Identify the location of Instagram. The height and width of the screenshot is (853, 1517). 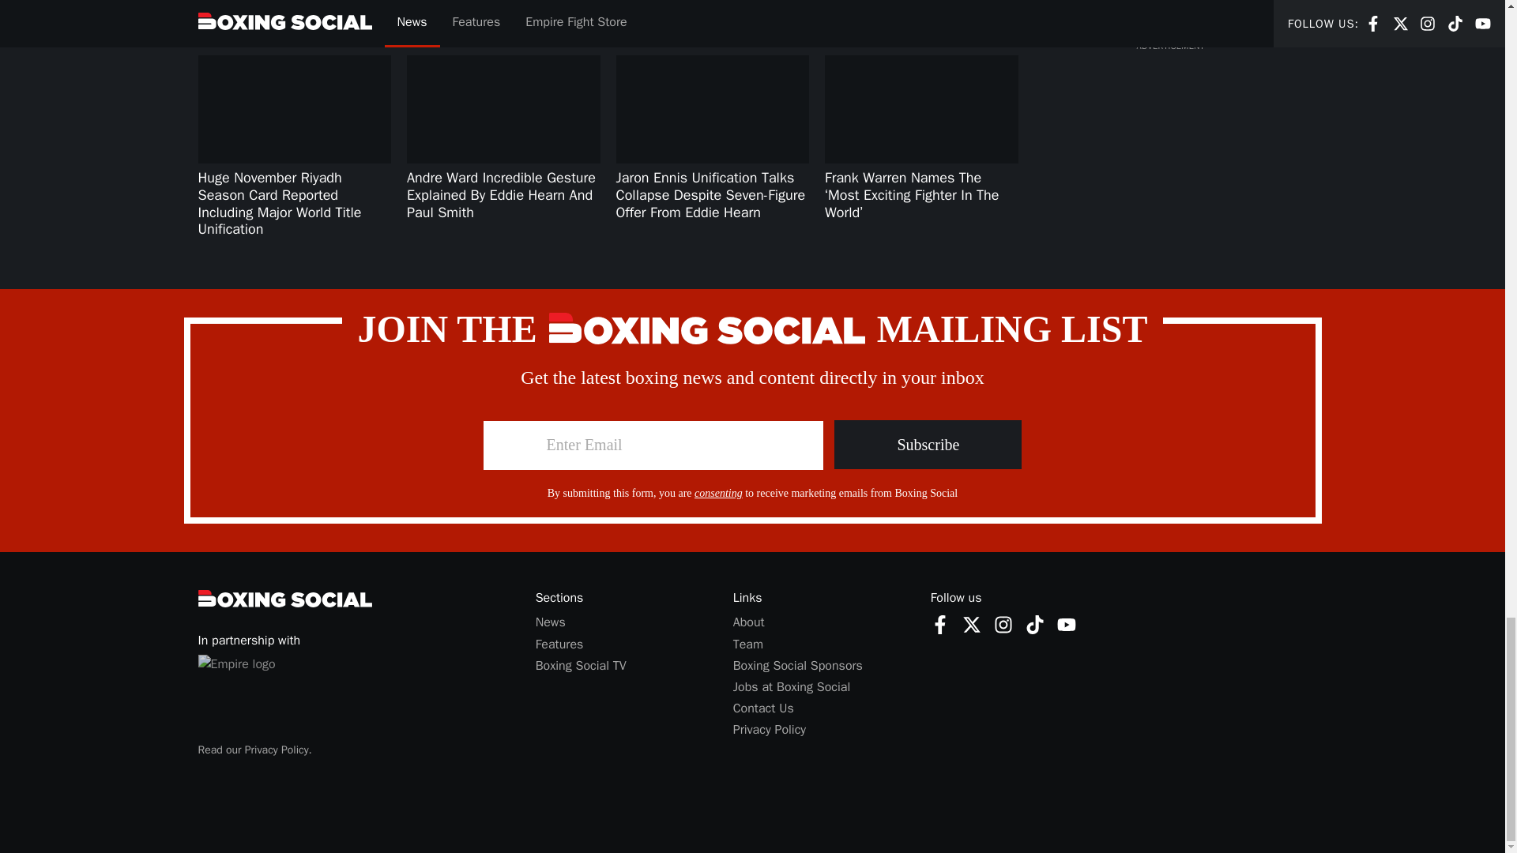
(1003, 624).